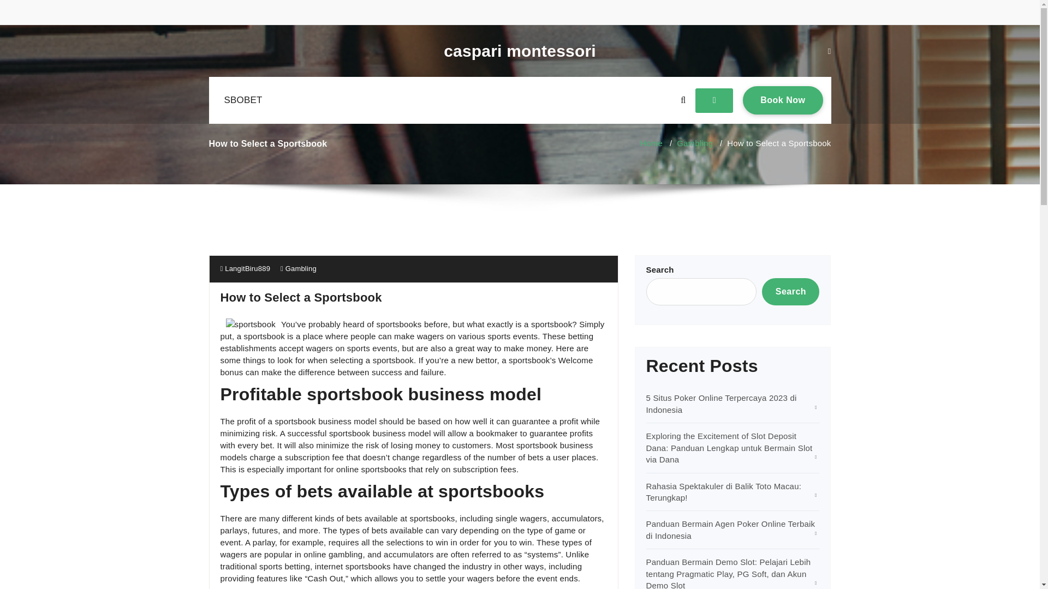 Image resolution: width=1048 pixels, height=589 pixels. Describe the element at coordinates (724, 492) in the screenshot. I see `Home` at that location.